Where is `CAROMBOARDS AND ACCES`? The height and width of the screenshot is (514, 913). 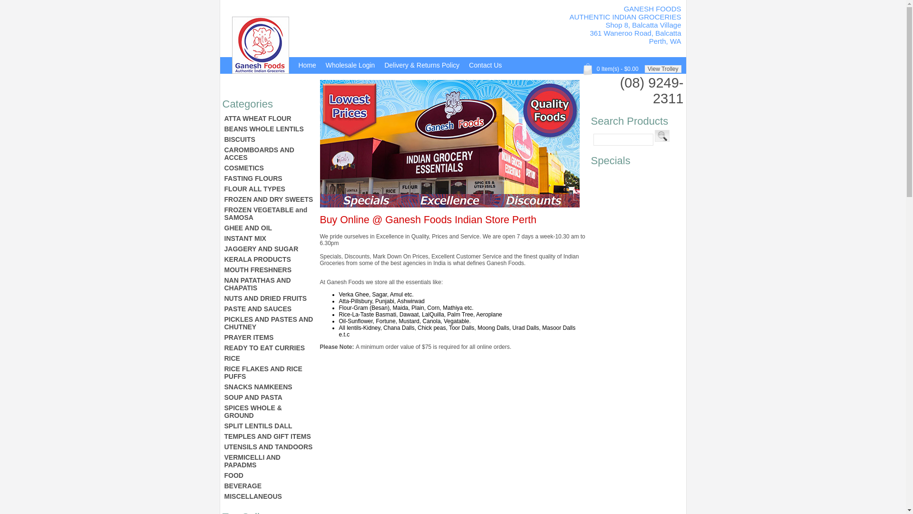
CAROMBOARDS AND ACCES is located at coordinates (269, 154).